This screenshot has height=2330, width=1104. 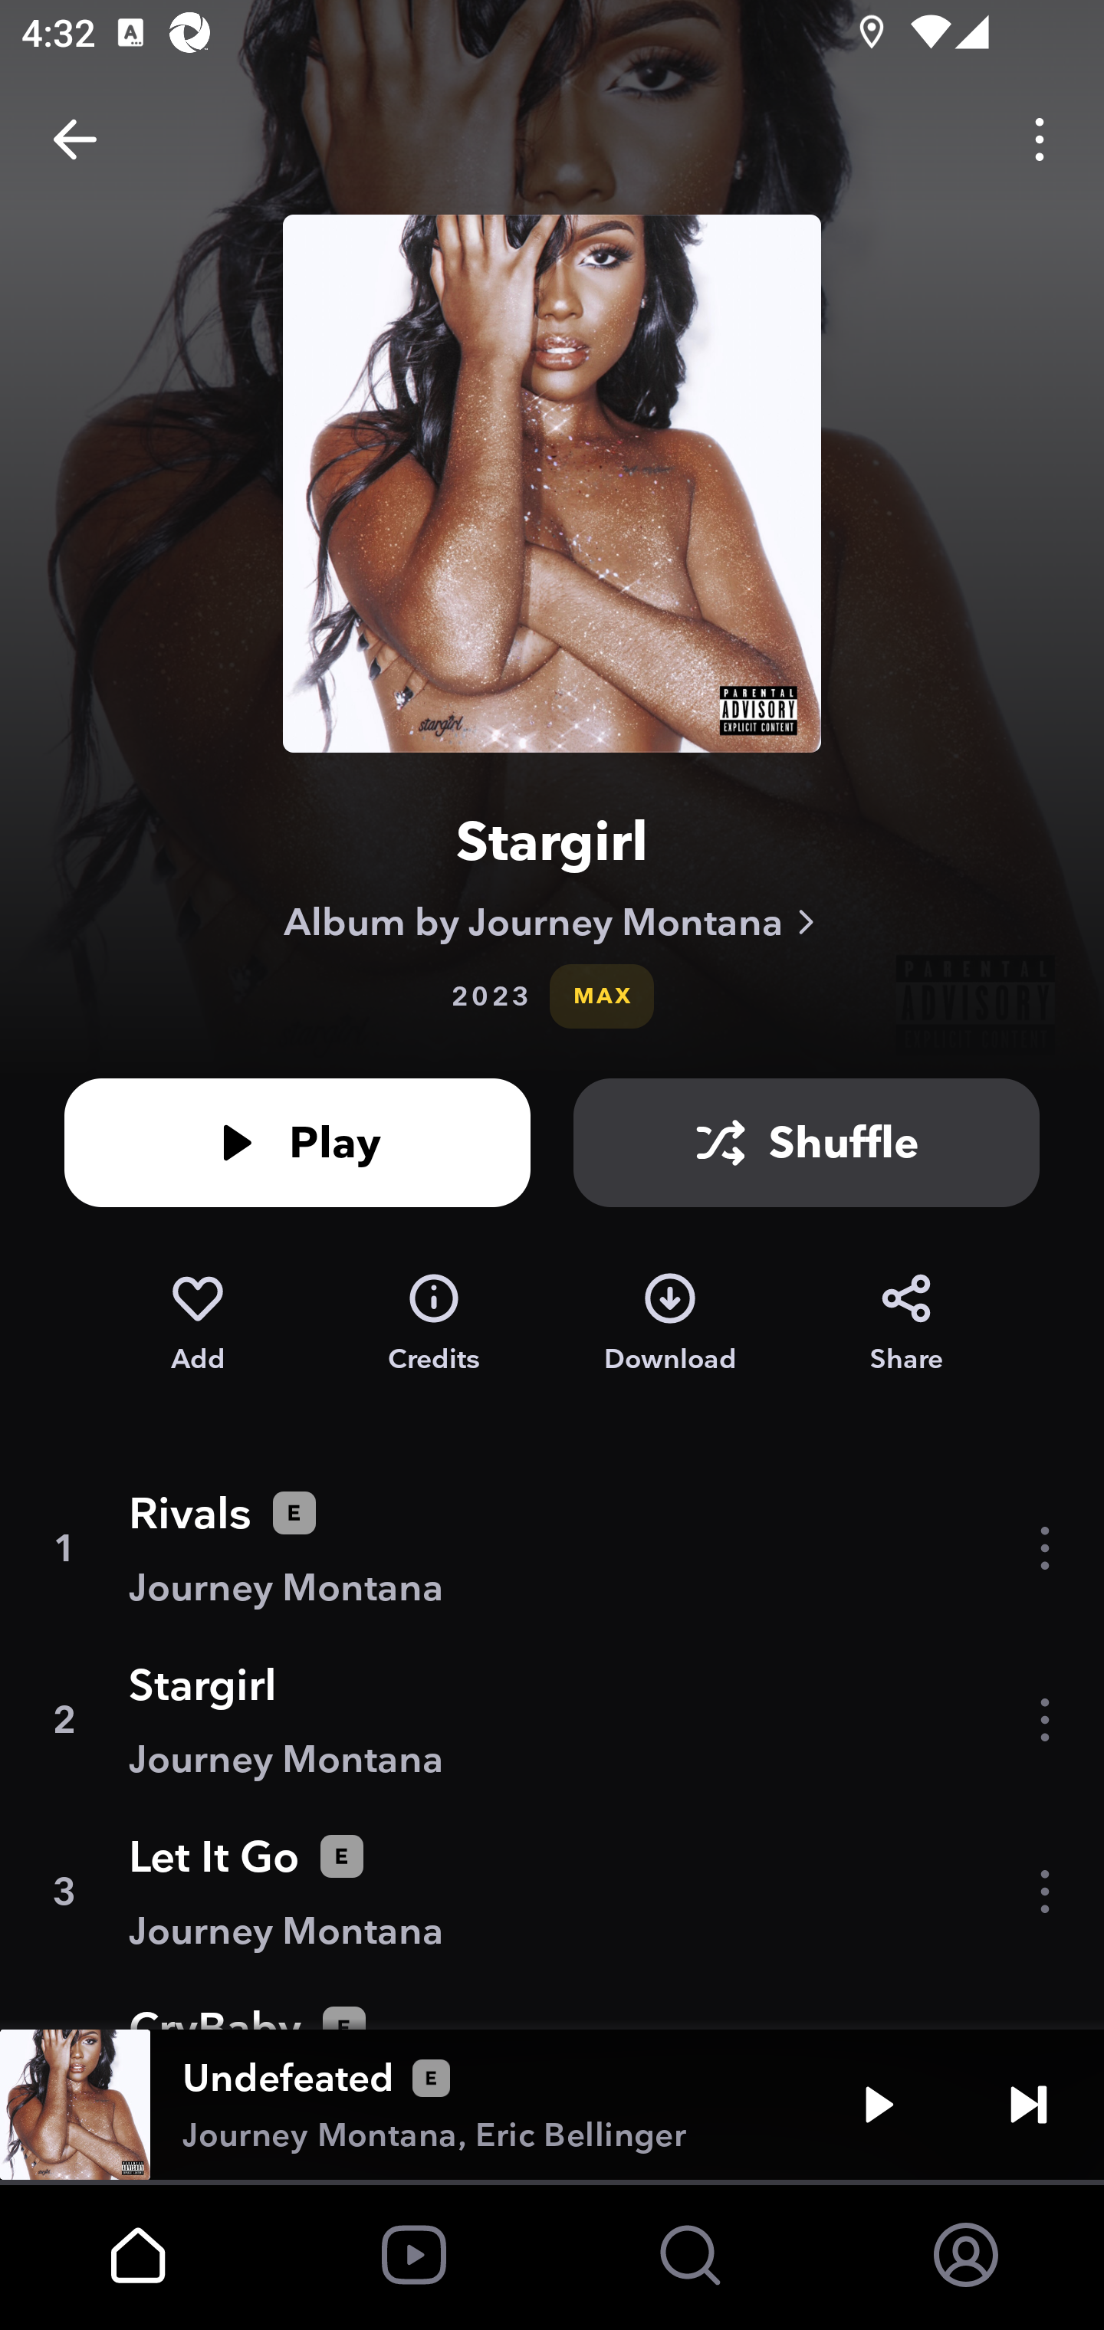 I want to click on Download, so click(x=670, y=1323).